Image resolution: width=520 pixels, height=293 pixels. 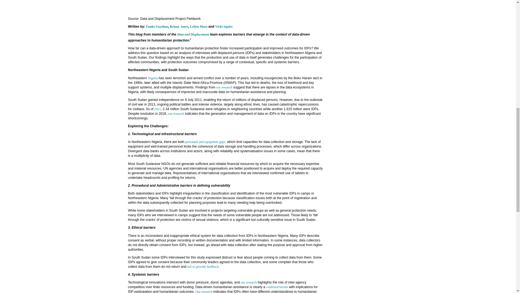 What do you see at coordinates (152, 78) in the screenshot?
I see `Nigeria` at bounding box center [152, 78].